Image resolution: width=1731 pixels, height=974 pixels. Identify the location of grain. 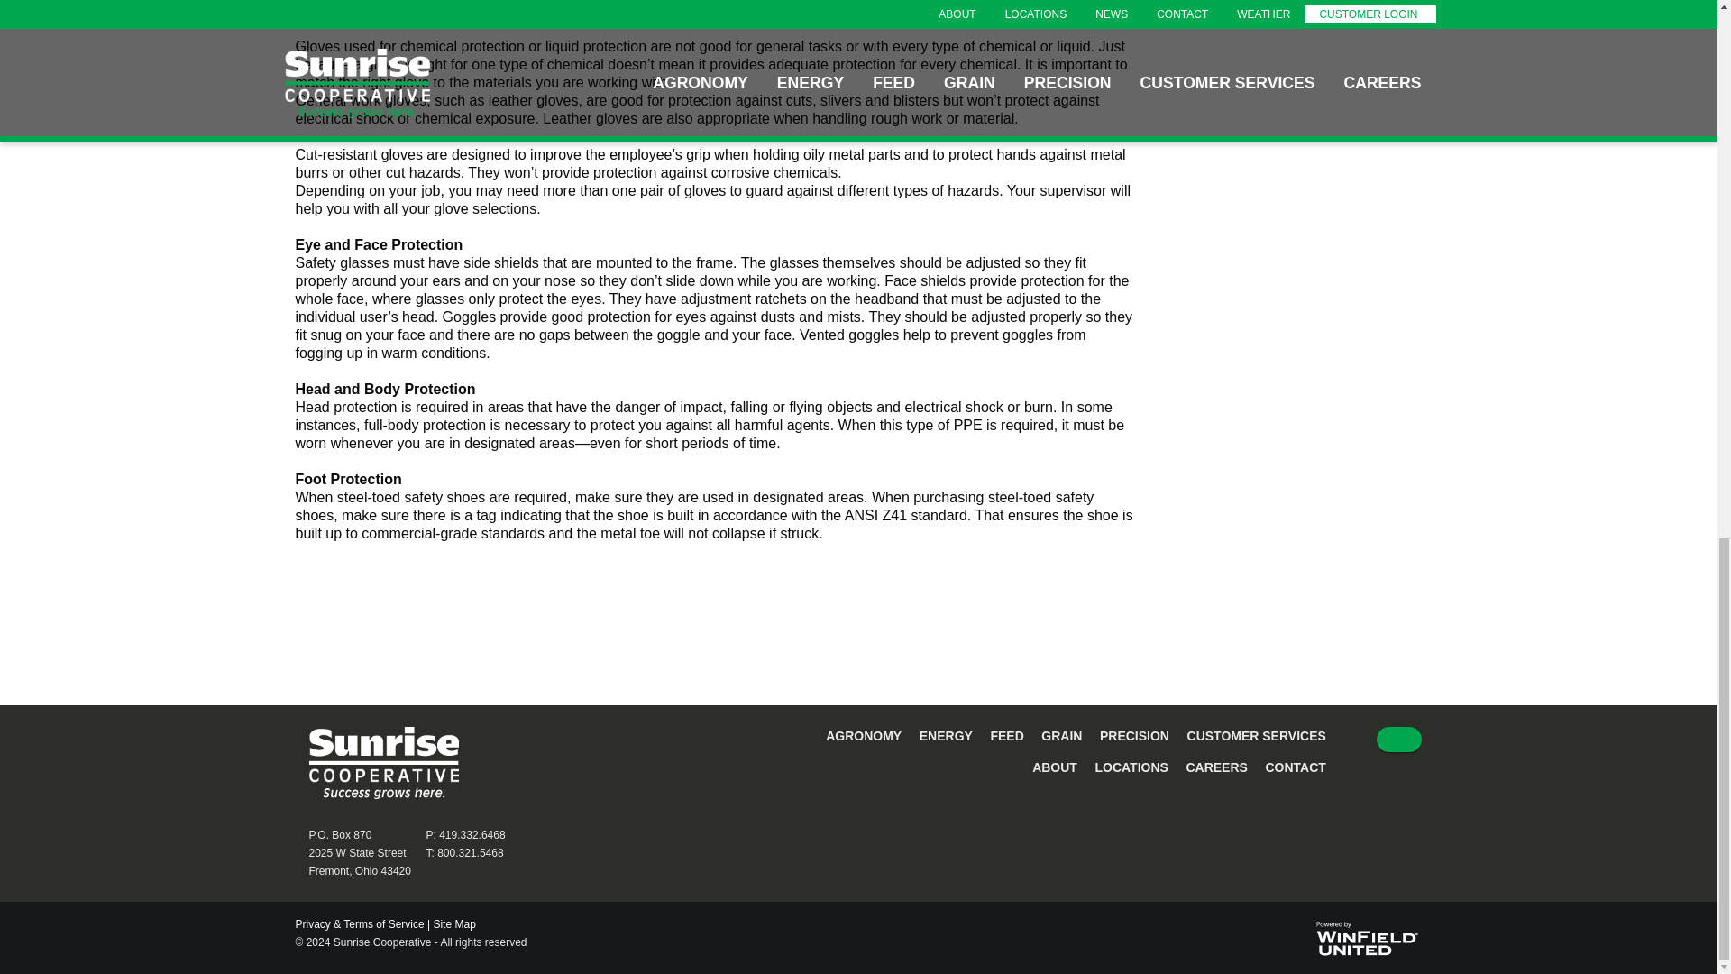
(1062, 736).